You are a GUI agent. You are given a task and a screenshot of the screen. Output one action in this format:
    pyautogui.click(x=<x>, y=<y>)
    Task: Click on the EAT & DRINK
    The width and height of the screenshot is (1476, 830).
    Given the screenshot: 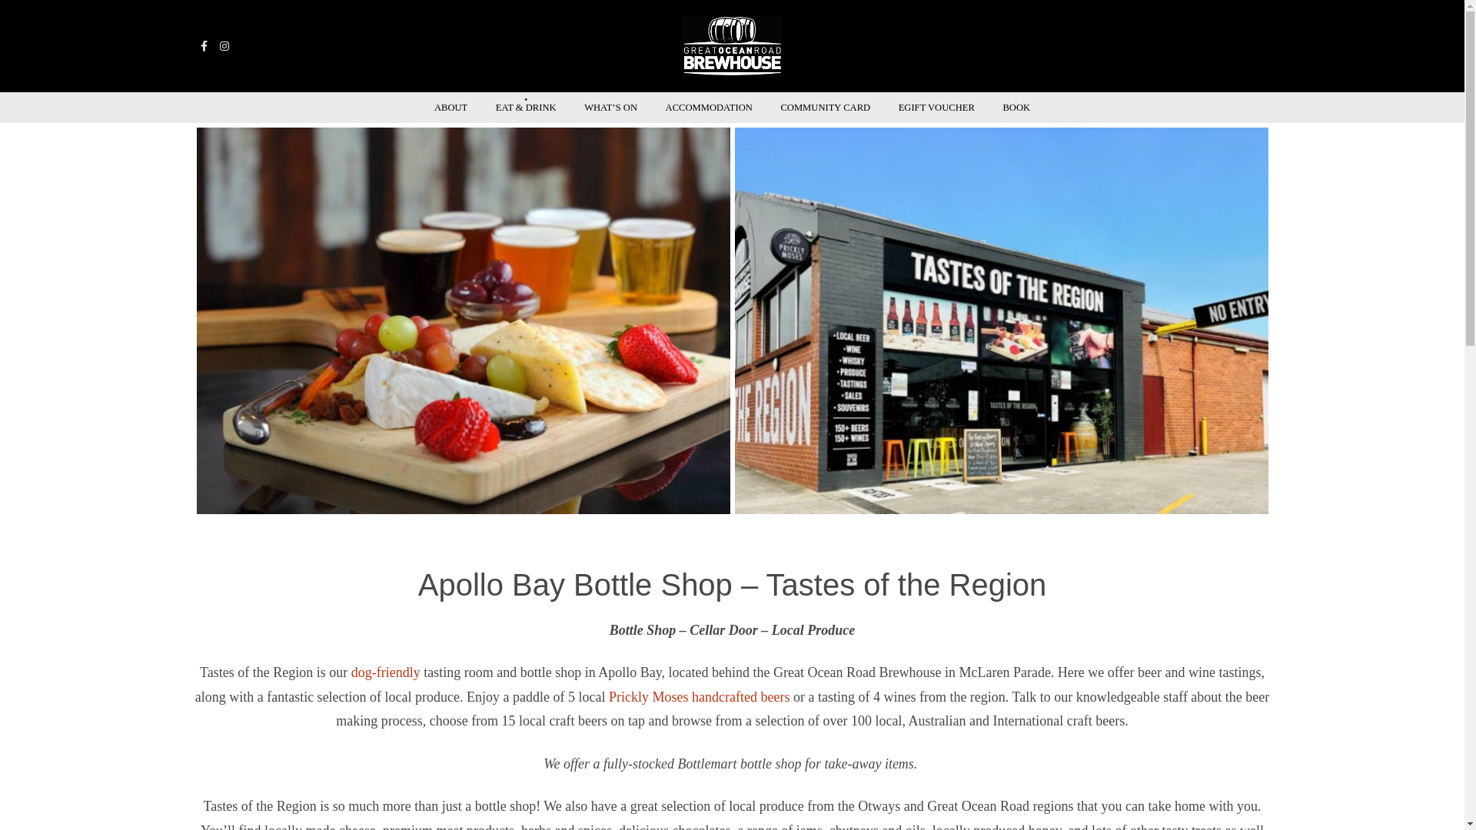 What is the action you would take?
    pyautogui.click(x=526, y=108)
    